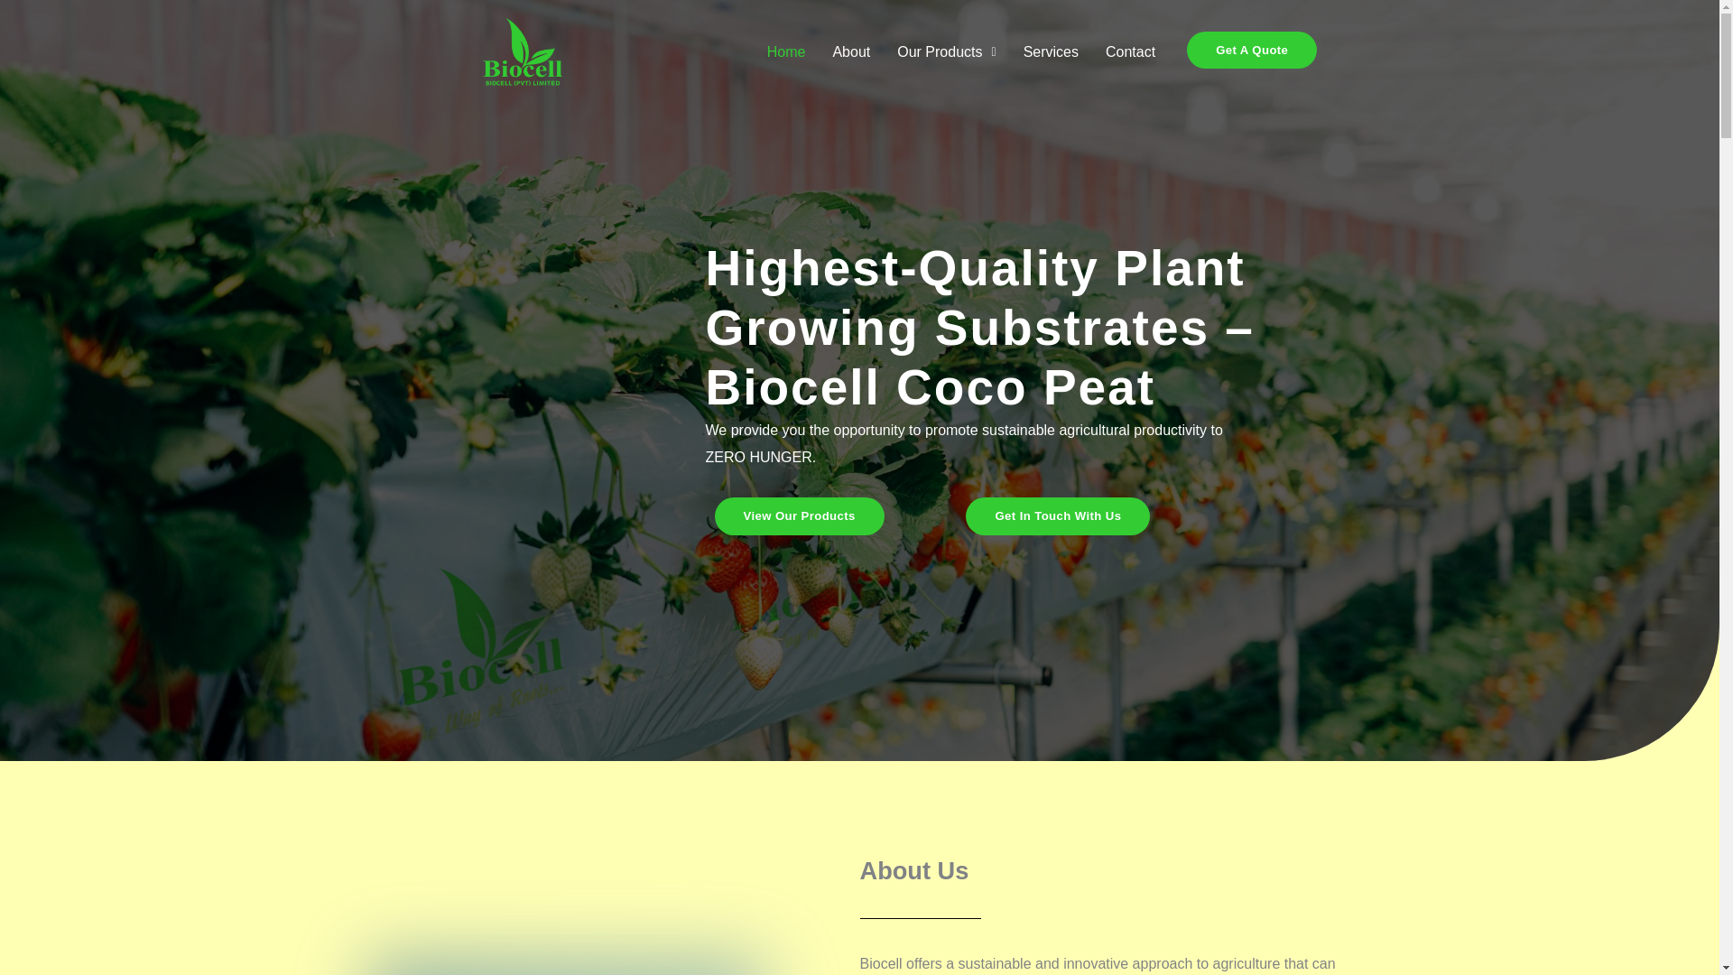  Describe the element at coordinates (1058, 515) in the screenshot. I see `Get In Touch With Us` at that location.